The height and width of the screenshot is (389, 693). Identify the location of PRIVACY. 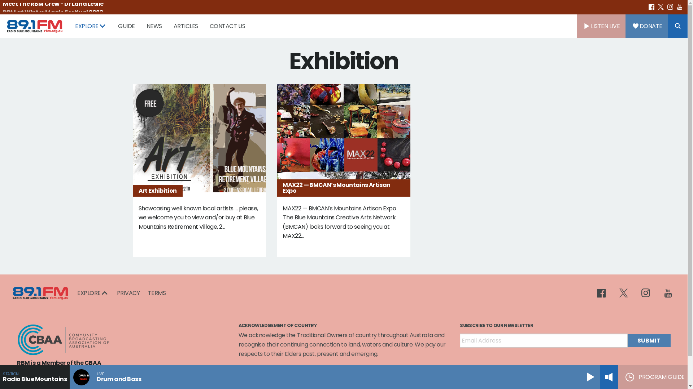
(128, 293).